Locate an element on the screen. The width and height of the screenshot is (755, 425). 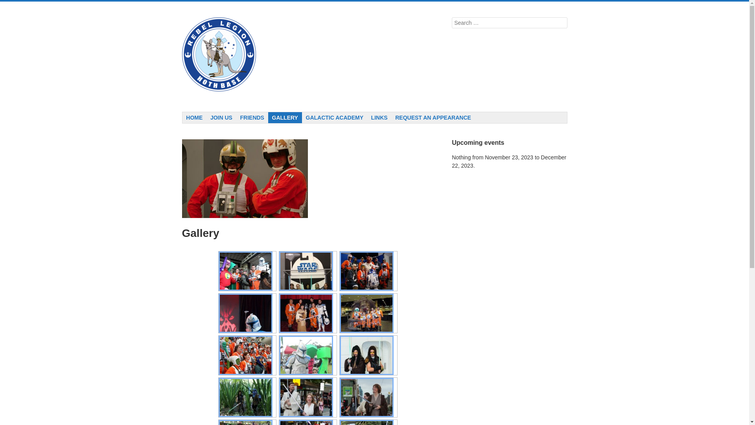
GALLERY is located at coordinates (285, 118).